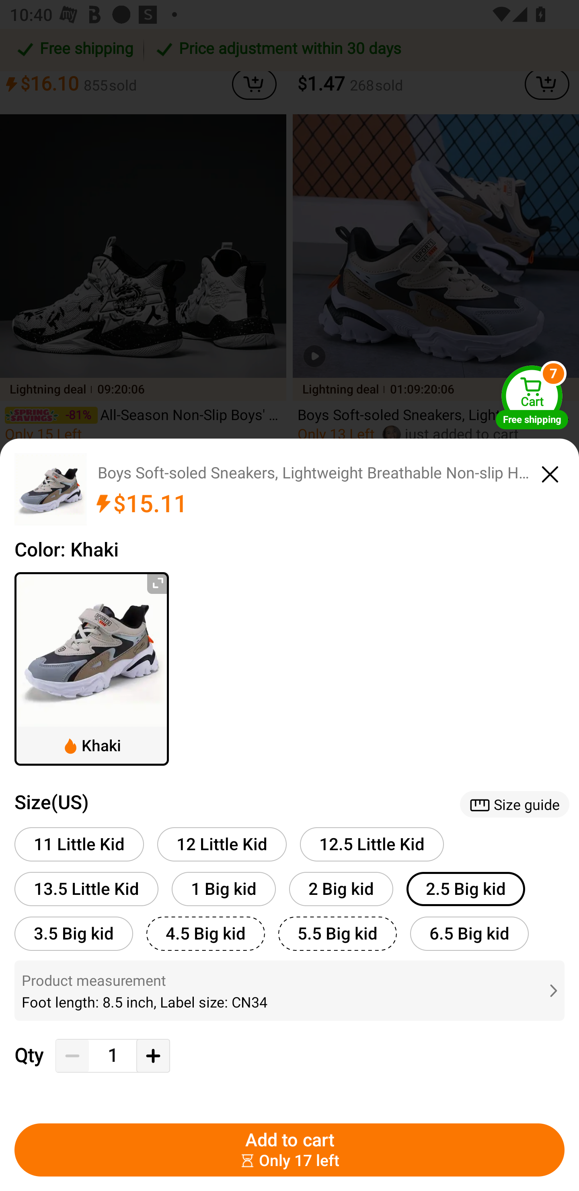 The height and width of the screenshot is (1191, 579). I want to click on Cart Free shipping Cart, so click(532, 397).